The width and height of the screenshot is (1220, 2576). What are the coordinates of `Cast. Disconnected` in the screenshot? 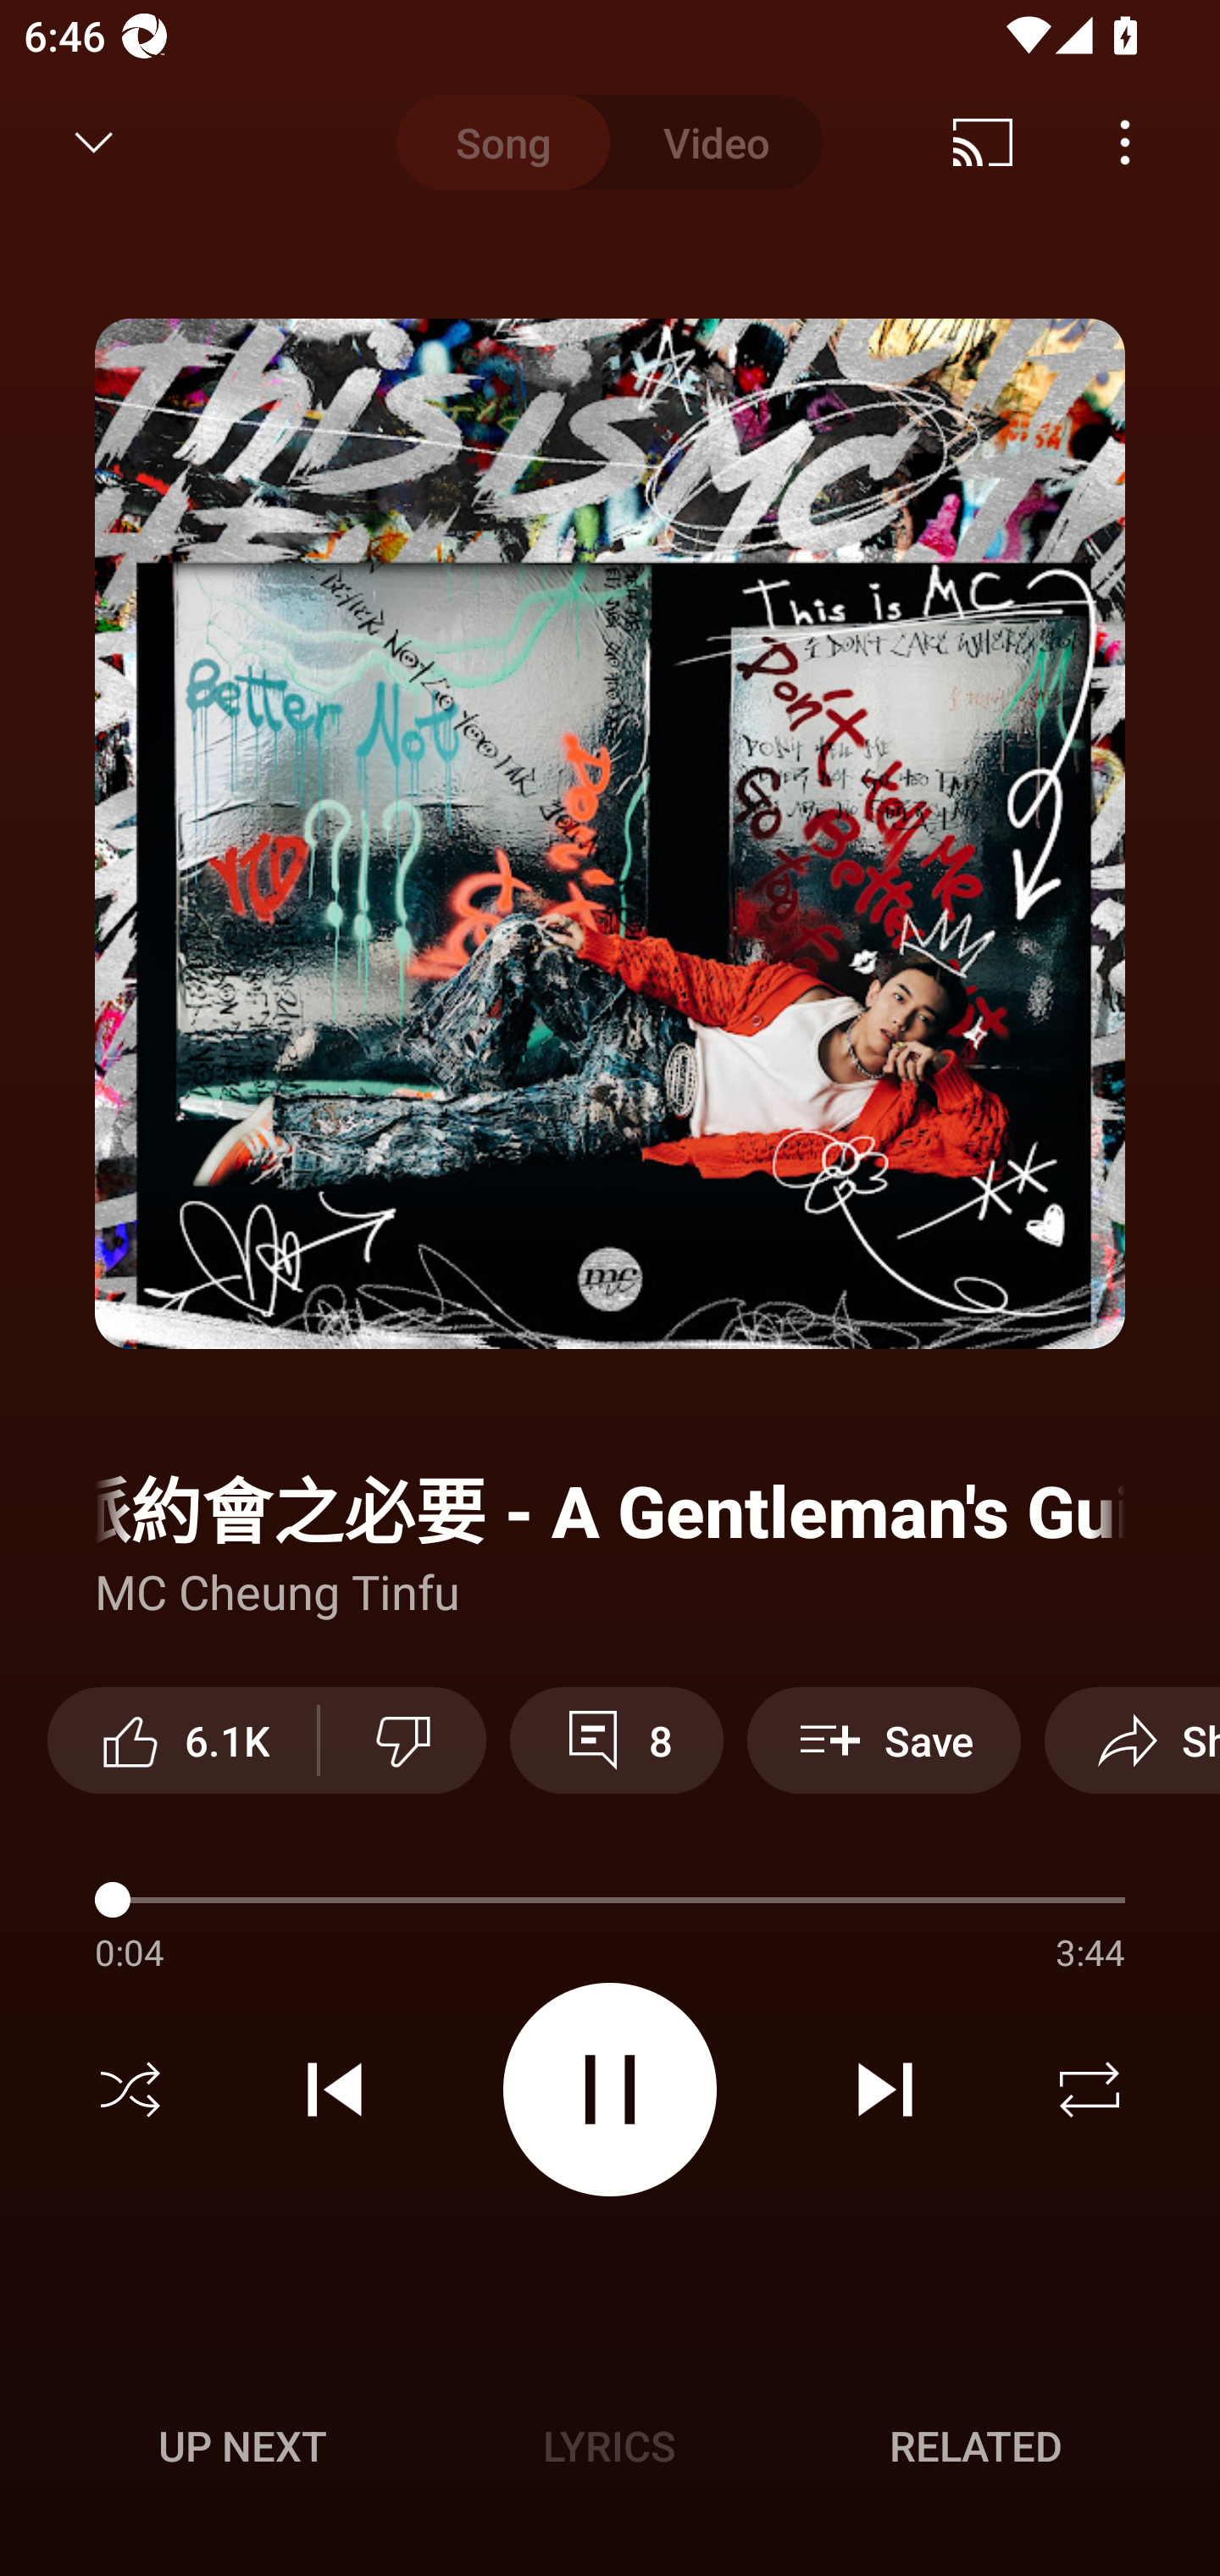 It's located at (983, 142).